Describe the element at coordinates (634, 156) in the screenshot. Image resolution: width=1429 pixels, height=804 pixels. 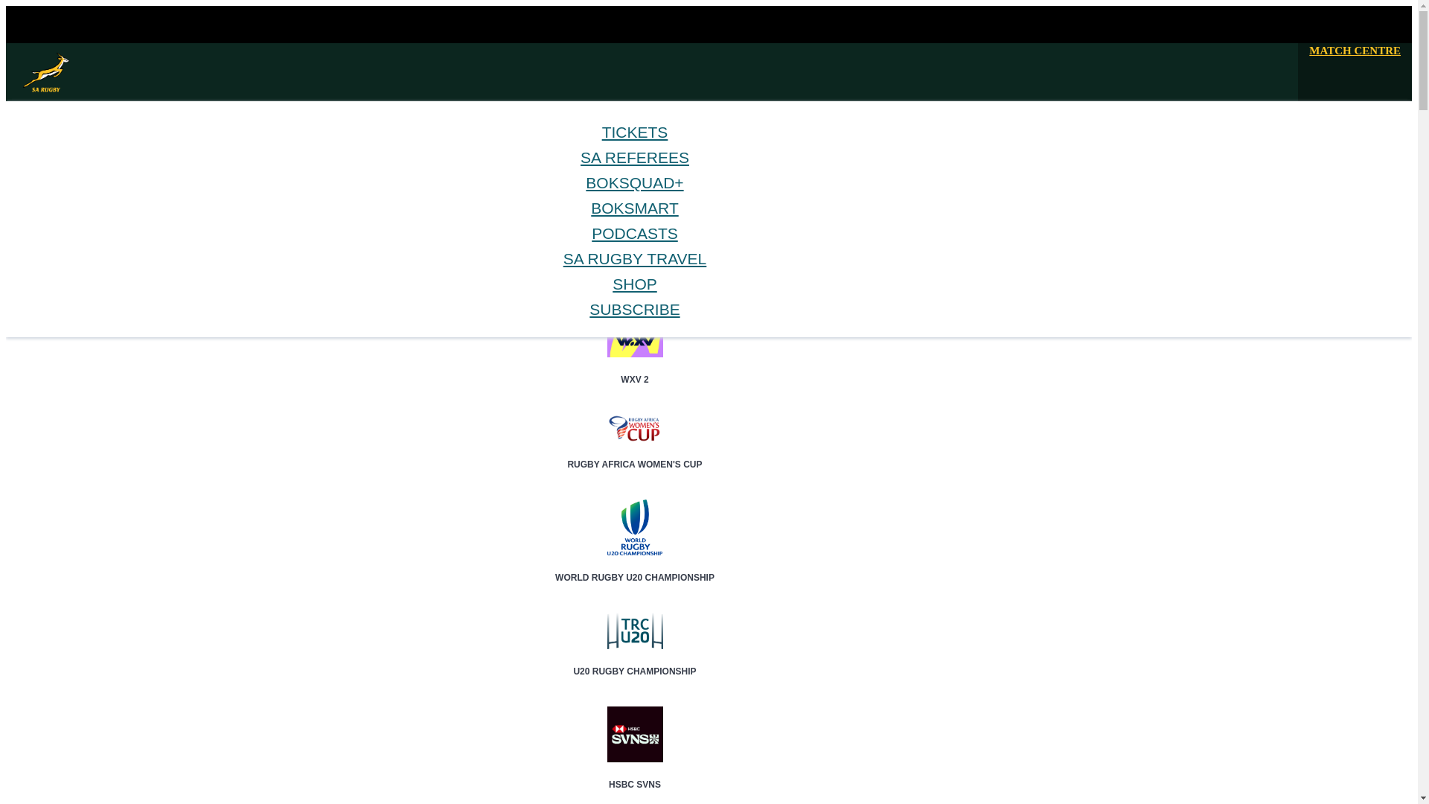
I see `SA REFEREES` at that location.